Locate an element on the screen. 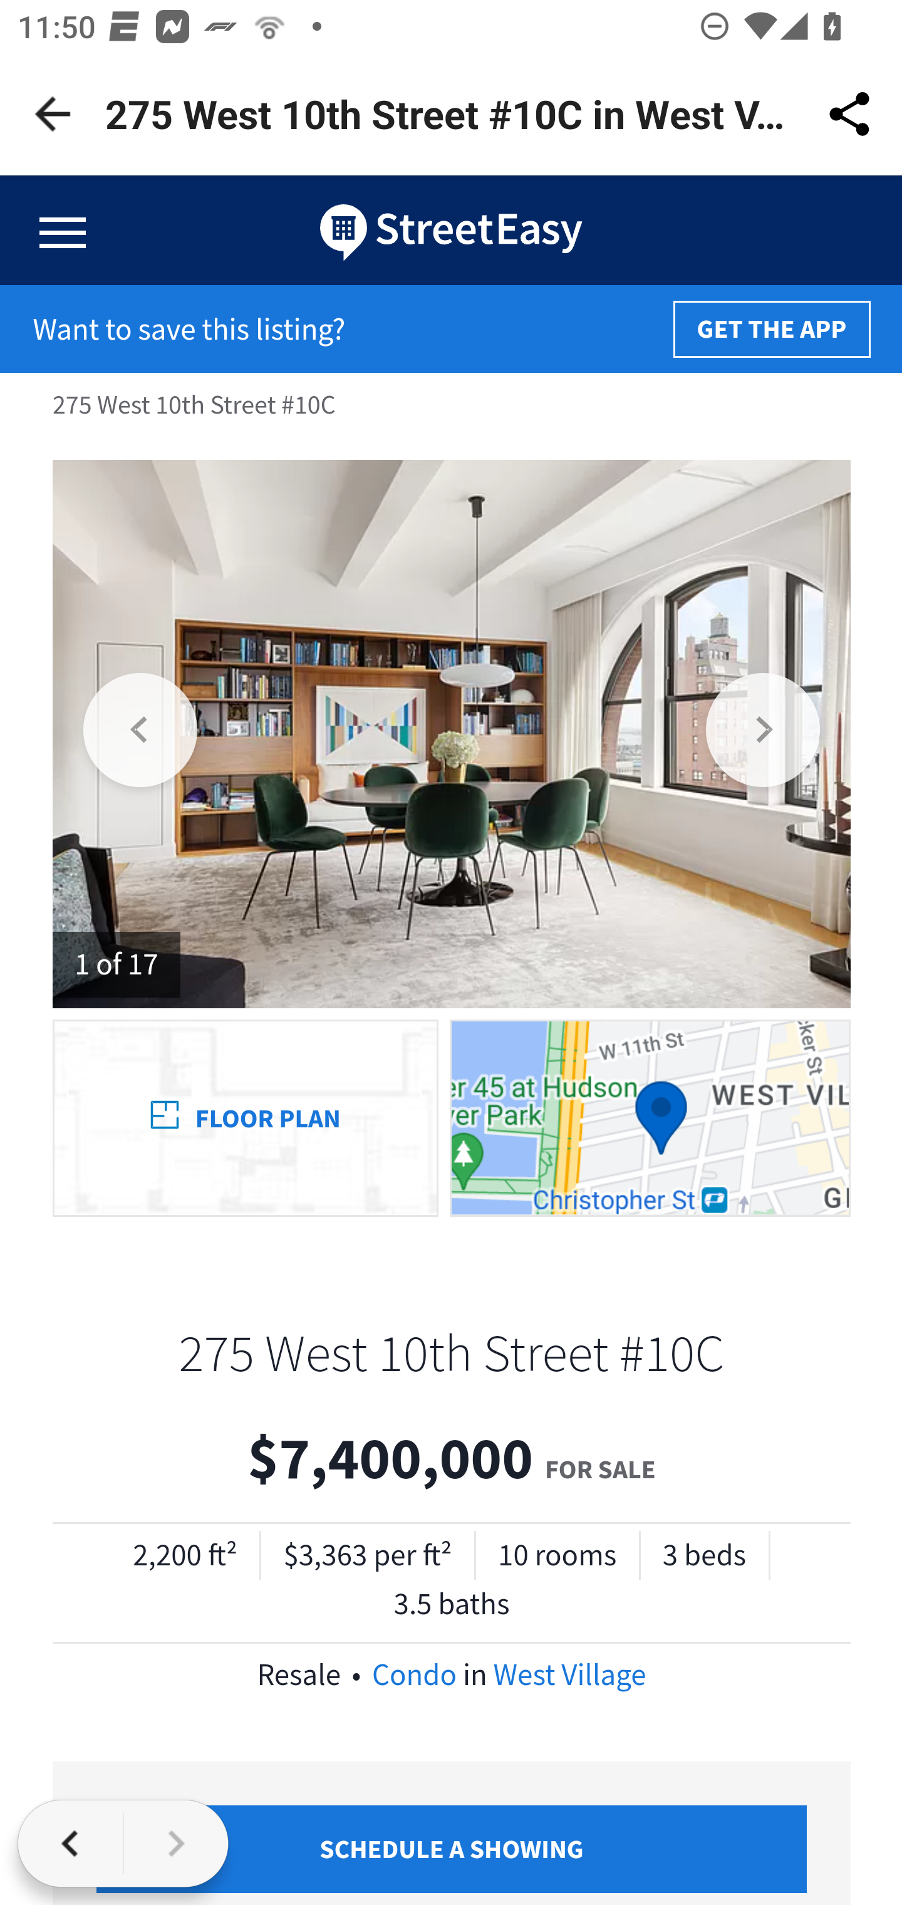  Previous is located at coordinates (142, 733).